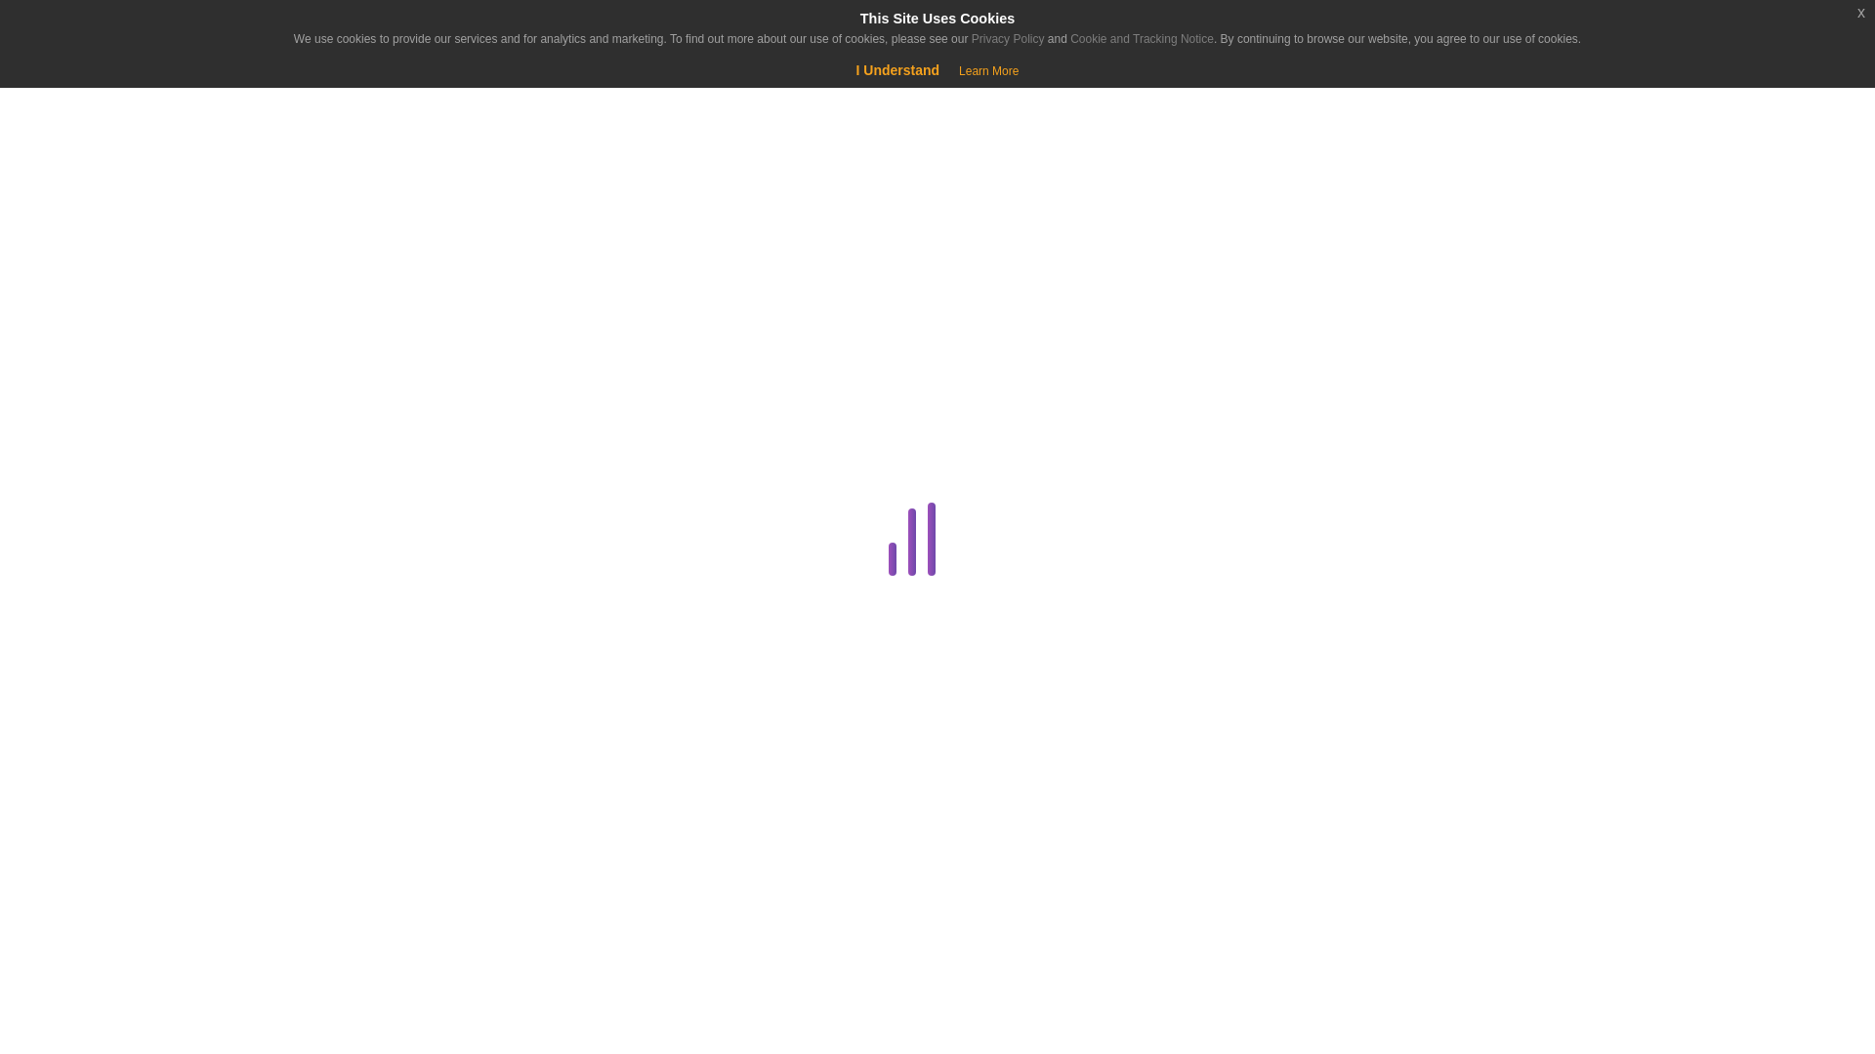 This screenshot has width=1875, height=1054. What do you see at coordinates (365, 730) in the screenshot?
I see `Domains API` at bounding box center [365, 730].